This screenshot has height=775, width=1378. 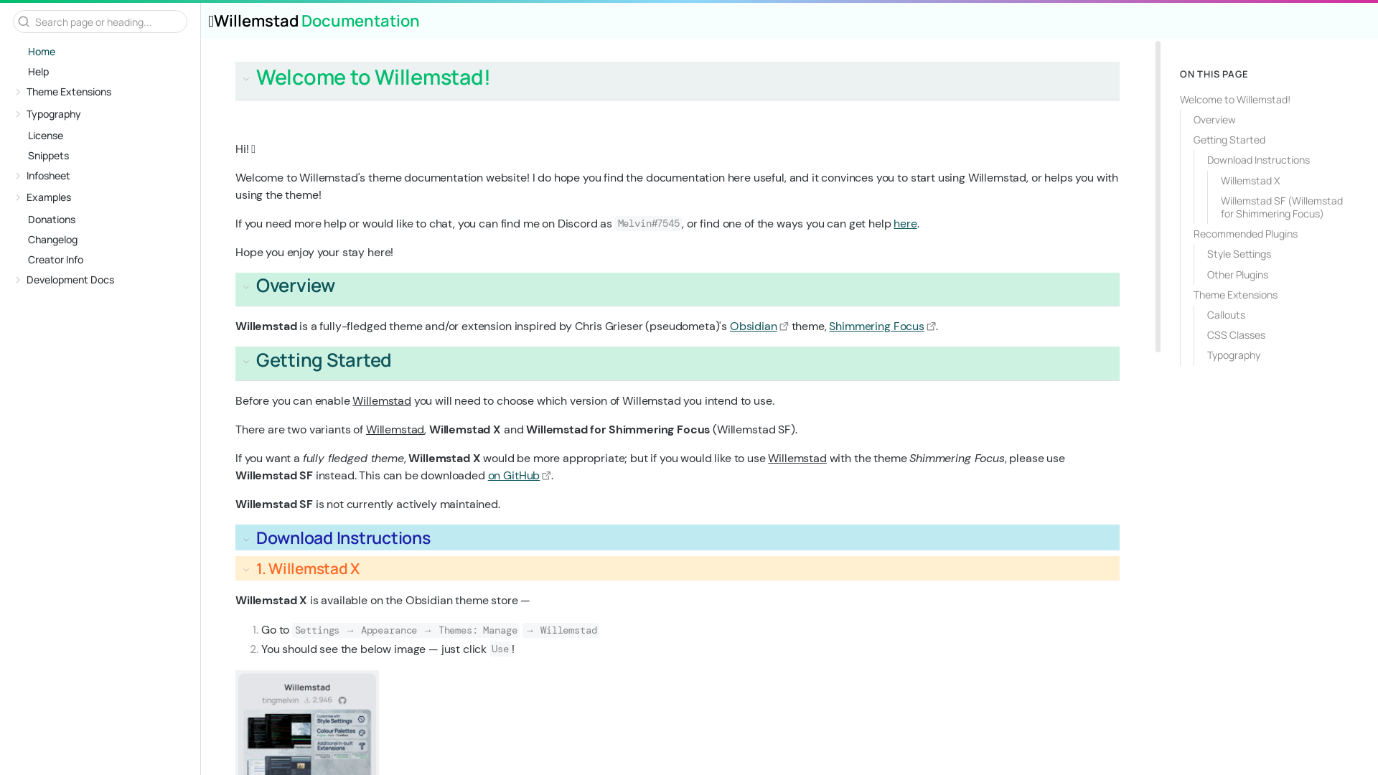 I want to click on Help, so click(x=104, y=72).